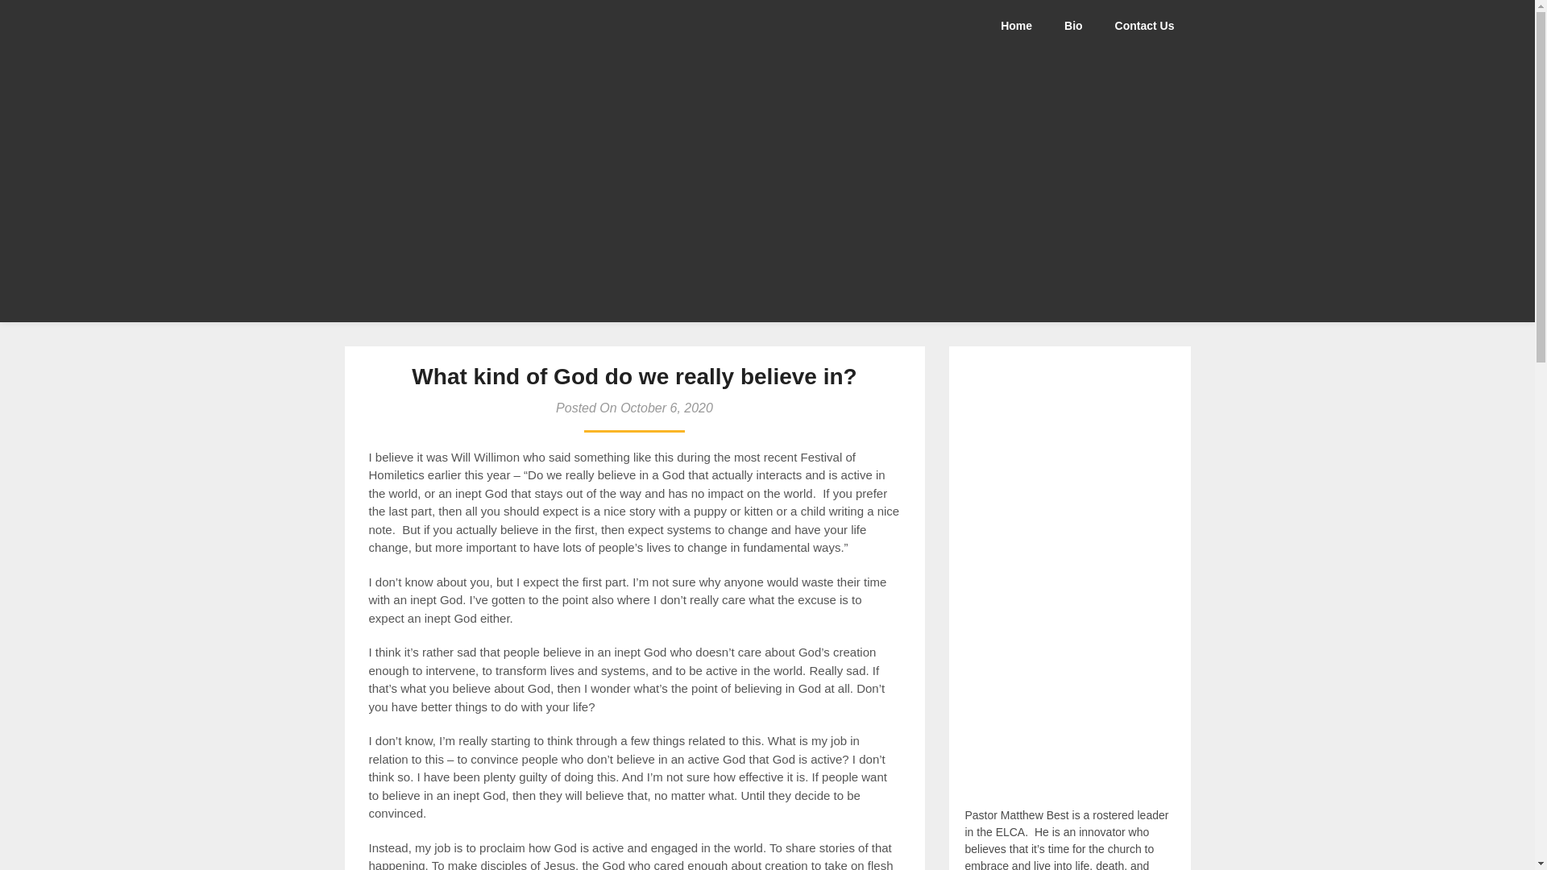 Image resolution: width=1547 pixels, height=870 pixels. Describe the element at coordinates (1144, 26) in the screenshot. I see `Contact Us` at that location.